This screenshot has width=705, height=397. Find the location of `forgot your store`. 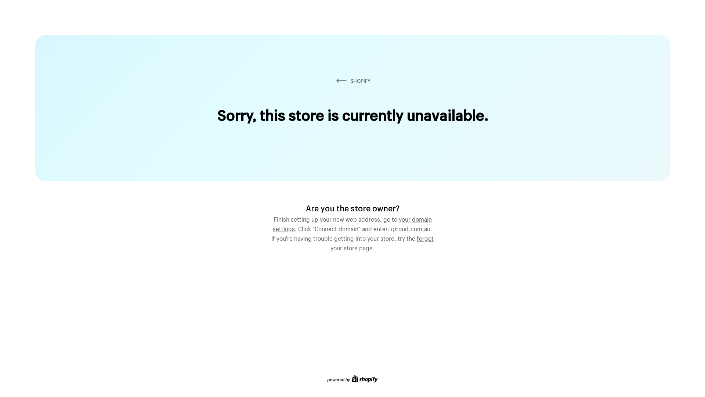

forgot your store is located at coordinates (382, 242).